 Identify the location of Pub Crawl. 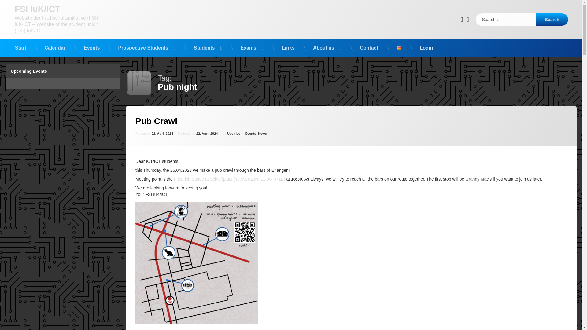
(156, 128).